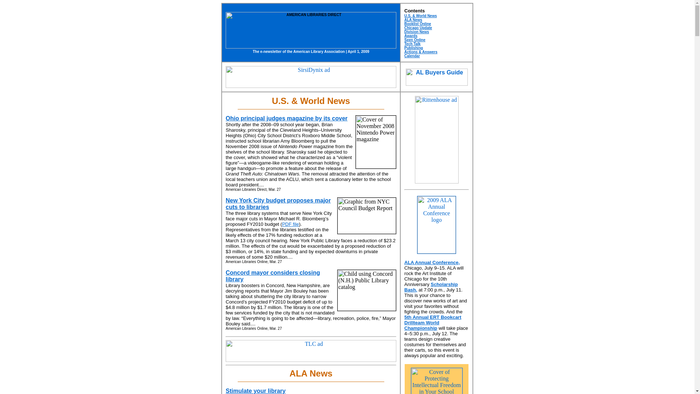  What do you see at coordinates (436, 77) in the screenshot?
I see `AL Buyers Guide` at bounding box center [436, 77].